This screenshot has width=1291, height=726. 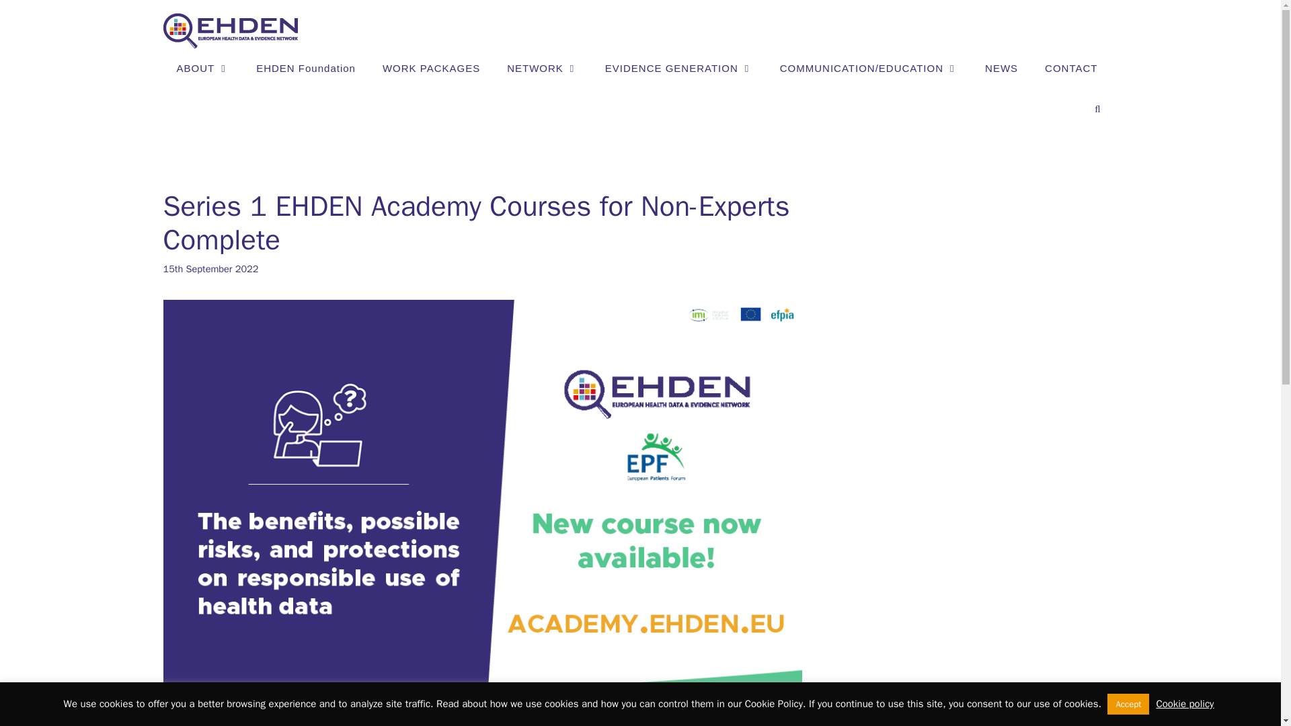 What do you see at coordinates (1070, 69) in the screenshot?
I see `CONTACT` at bounding box center [1070, 69].